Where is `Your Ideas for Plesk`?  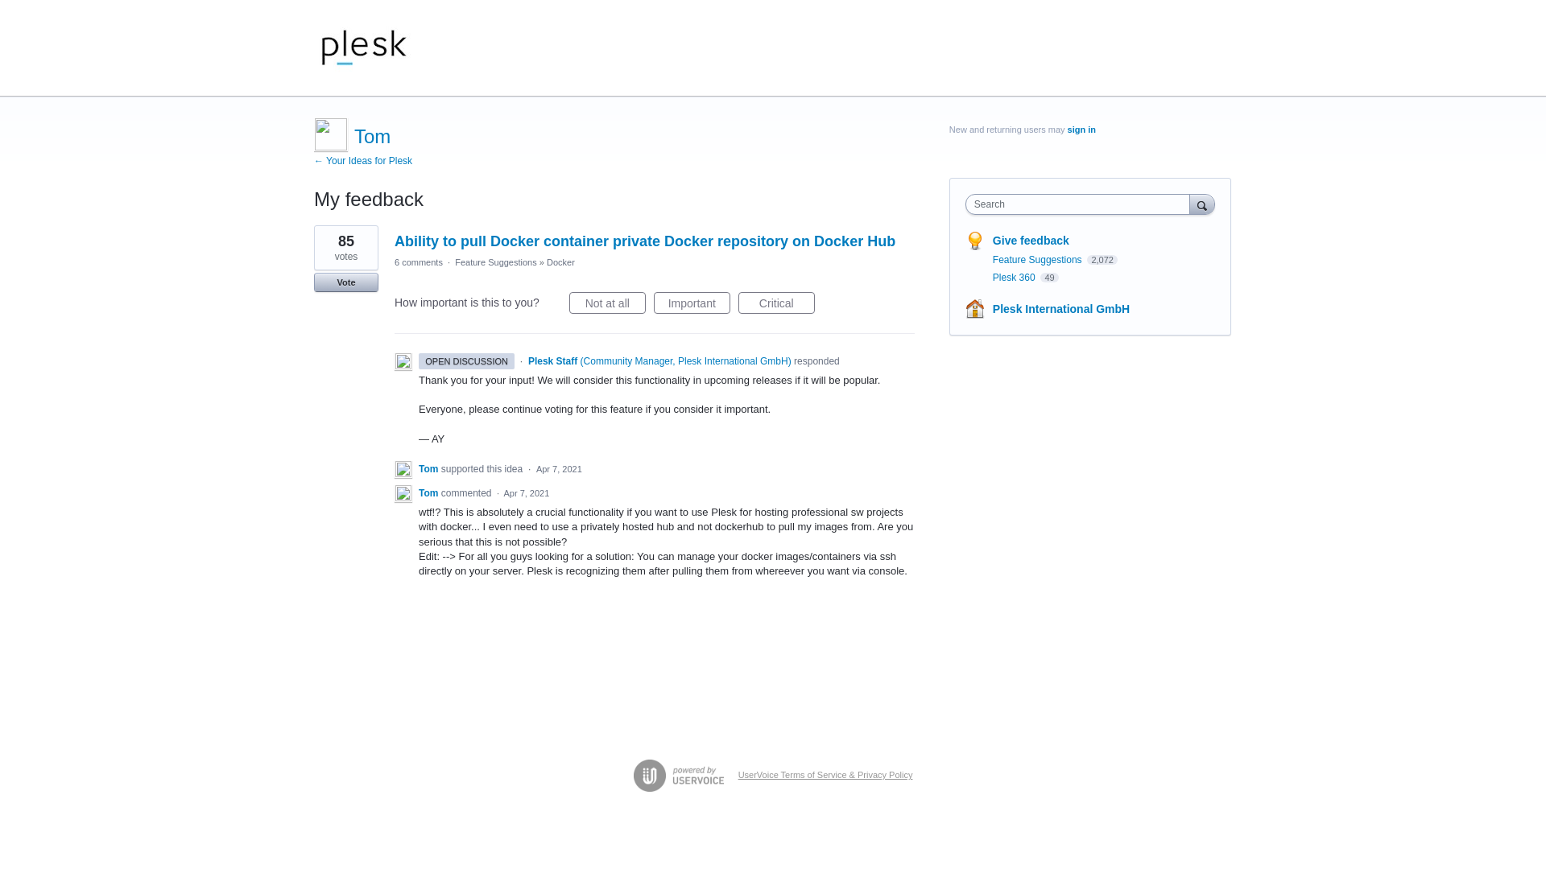 Your Ideas for Plesk is located at coordinates (364, 48).